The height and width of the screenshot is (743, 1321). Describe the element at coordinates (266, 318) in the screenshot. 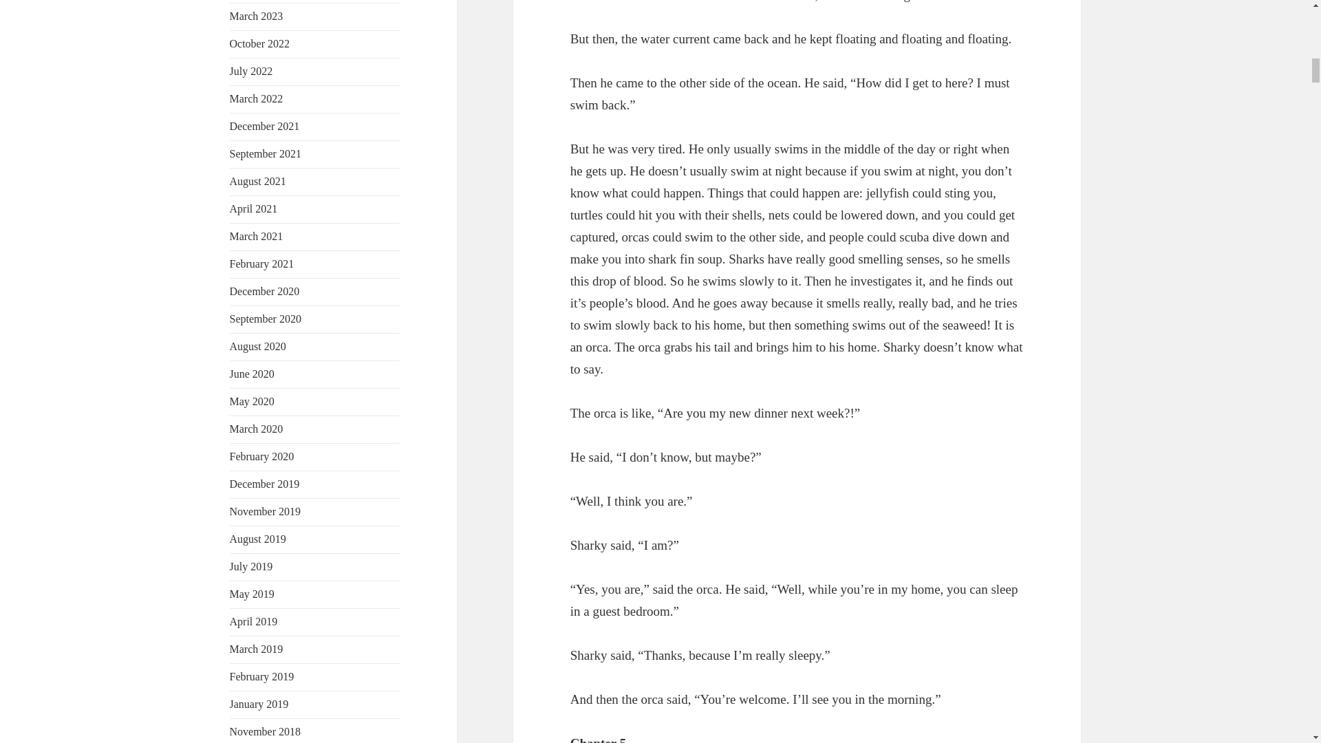

I see `September 2020` at that location.